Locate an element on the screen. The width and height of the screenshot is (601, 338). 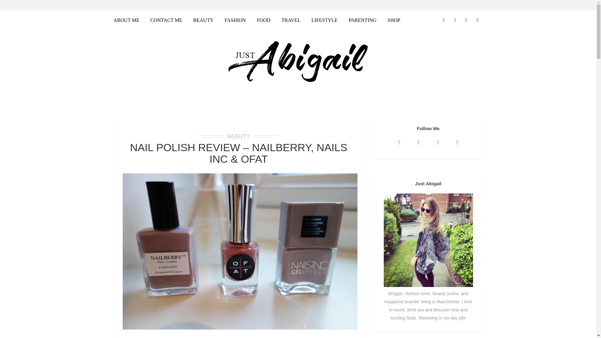
CONTACT ME is located at coordinates (166, 21).